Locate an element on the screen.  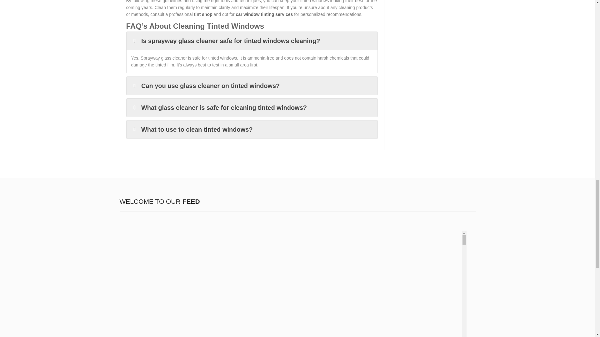
What to use to clean tinted windows? is located at coordinates (252, 129).